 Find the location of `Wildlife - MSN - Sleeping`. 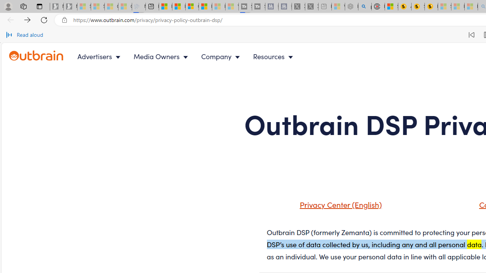

Wildlife - MSN - Sleeping is located at coordinates (338, 7).